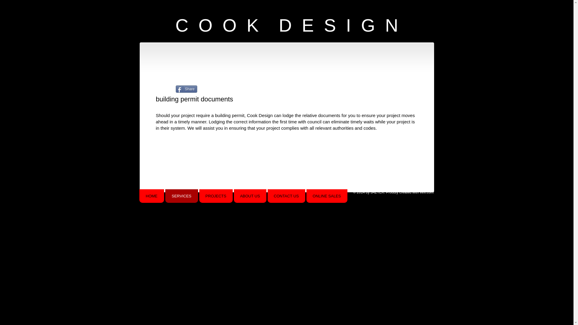 This screenshot has height=325, width=578. What do you see at coordinates (427, 192) in the screenshot?
I see `Wix.com` at bounding box center [427, 192].